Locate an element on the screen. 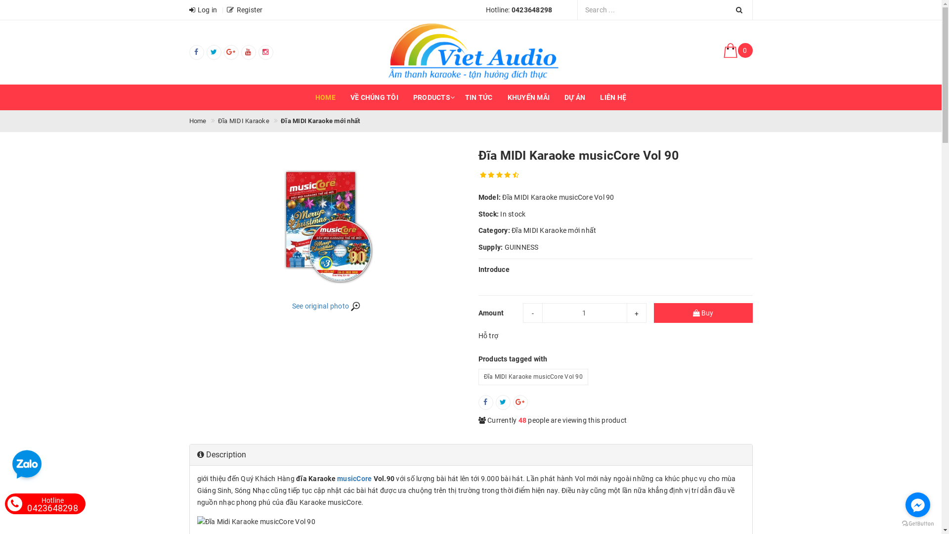  gorgeous is located at coordinates (491, 176).